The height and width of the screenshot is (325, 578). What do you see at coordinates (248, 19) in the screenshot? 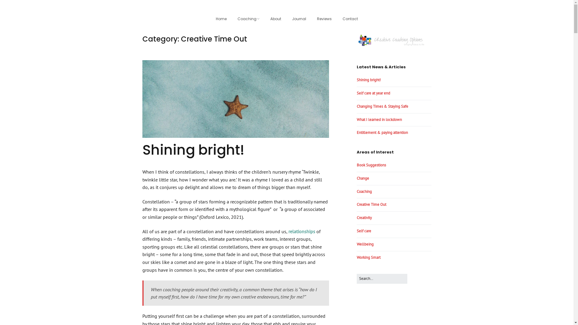
I see `Coaching` at bounding box center [248, 19].